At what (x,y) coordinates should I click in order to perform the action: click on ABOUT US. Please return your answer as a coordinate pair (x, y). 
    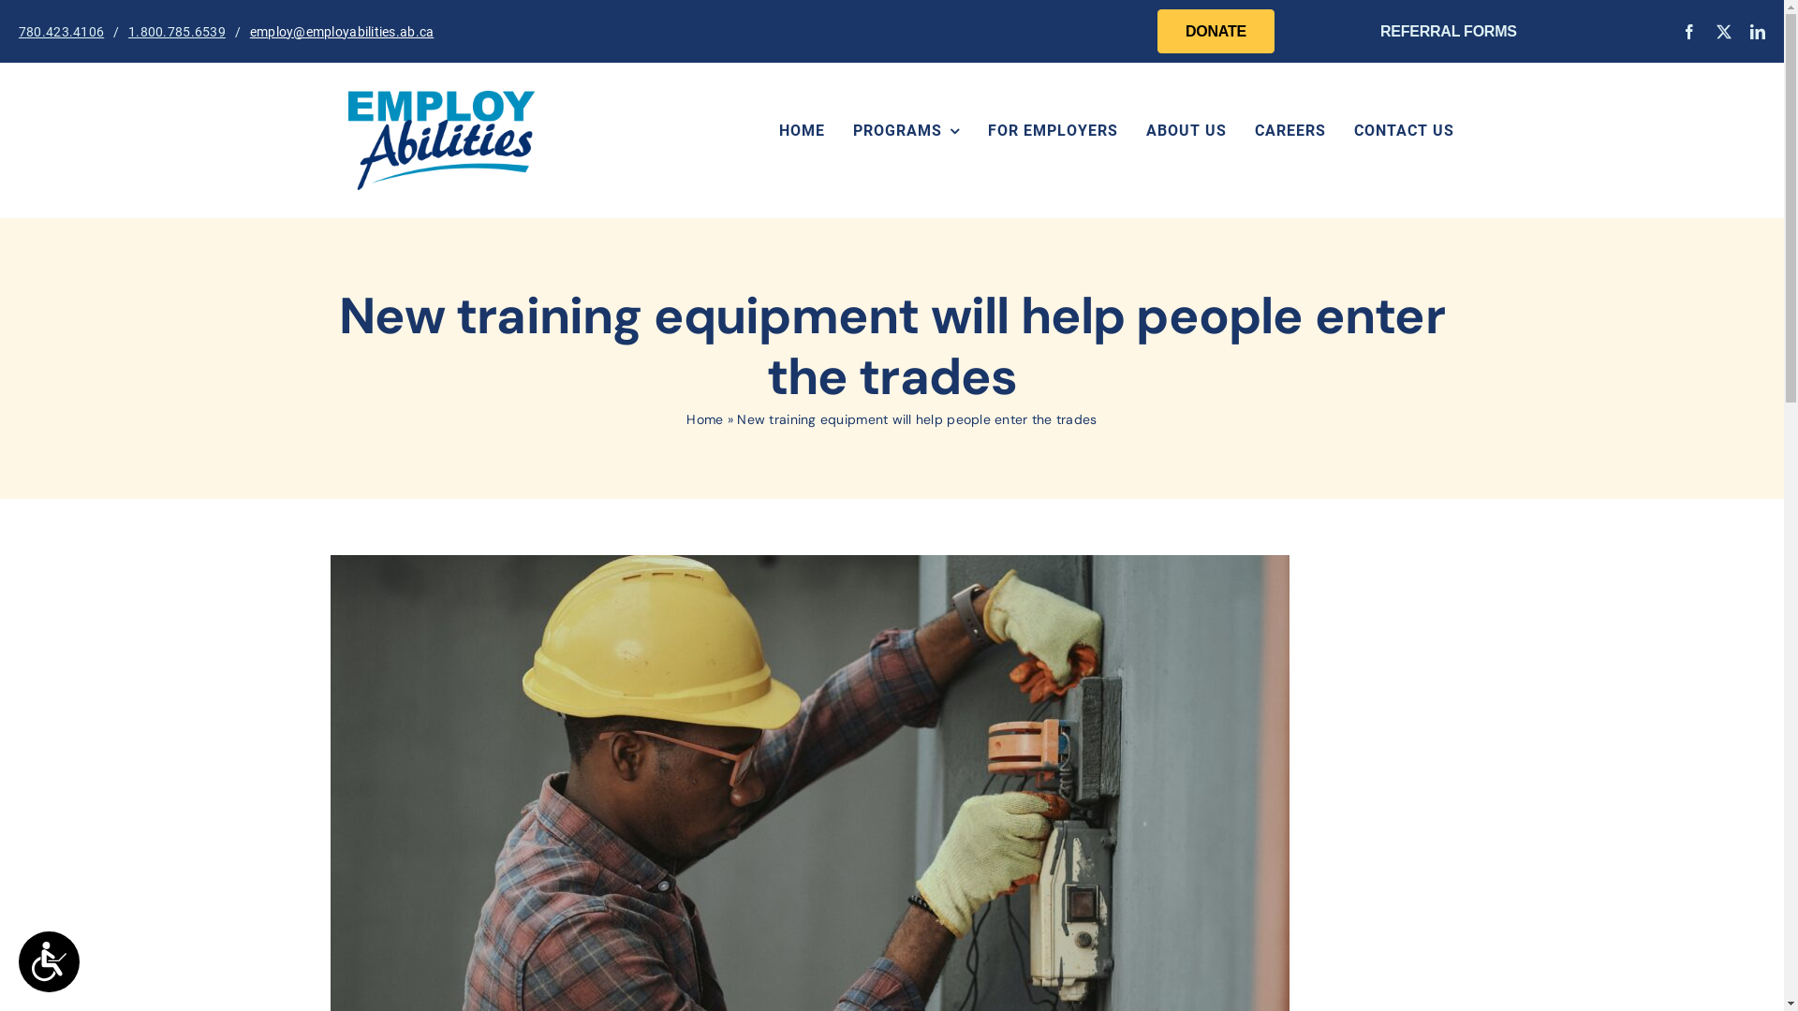
    Looking at the image, I should click on (1172, 131).